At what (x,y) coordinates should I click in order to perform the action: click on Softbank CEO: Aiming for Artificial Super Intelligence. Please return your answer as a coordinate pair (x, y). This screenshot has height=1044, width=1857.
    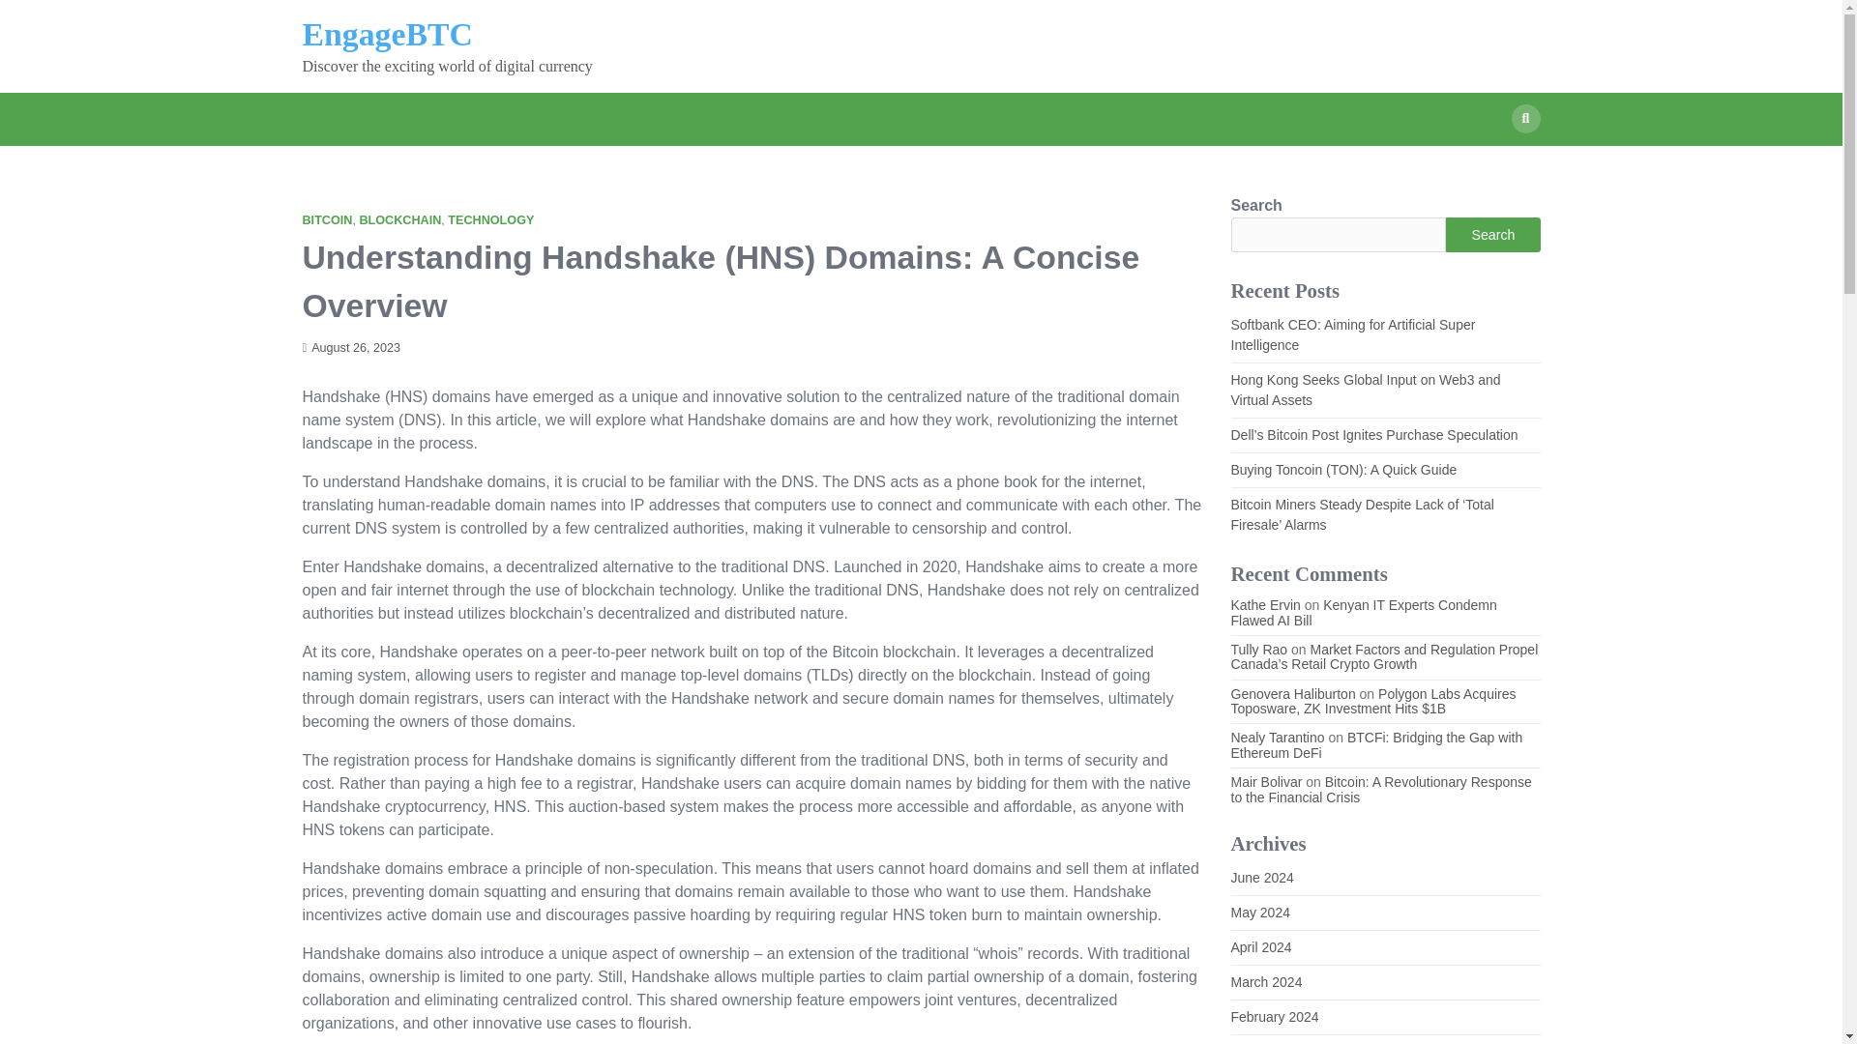
    Looking at the image, I should click on (1352, 334).